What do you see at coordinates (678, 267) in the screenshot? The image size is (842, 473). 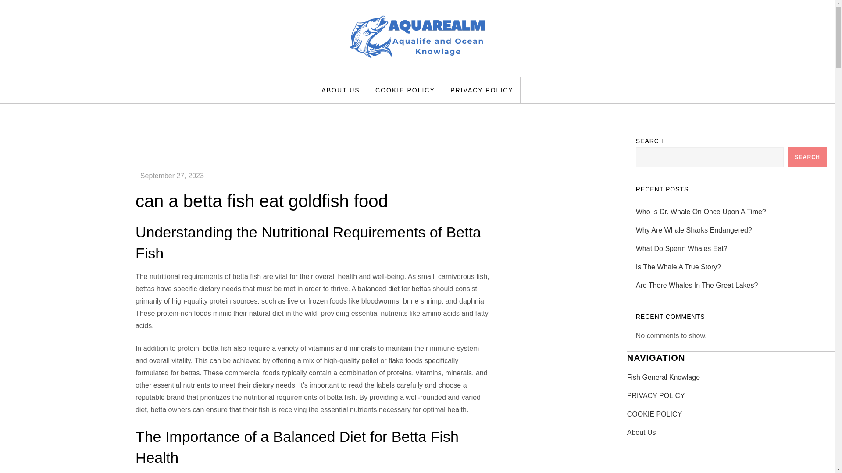 I see `Is The Whale A True Story?` at bounding box center [678, 267].